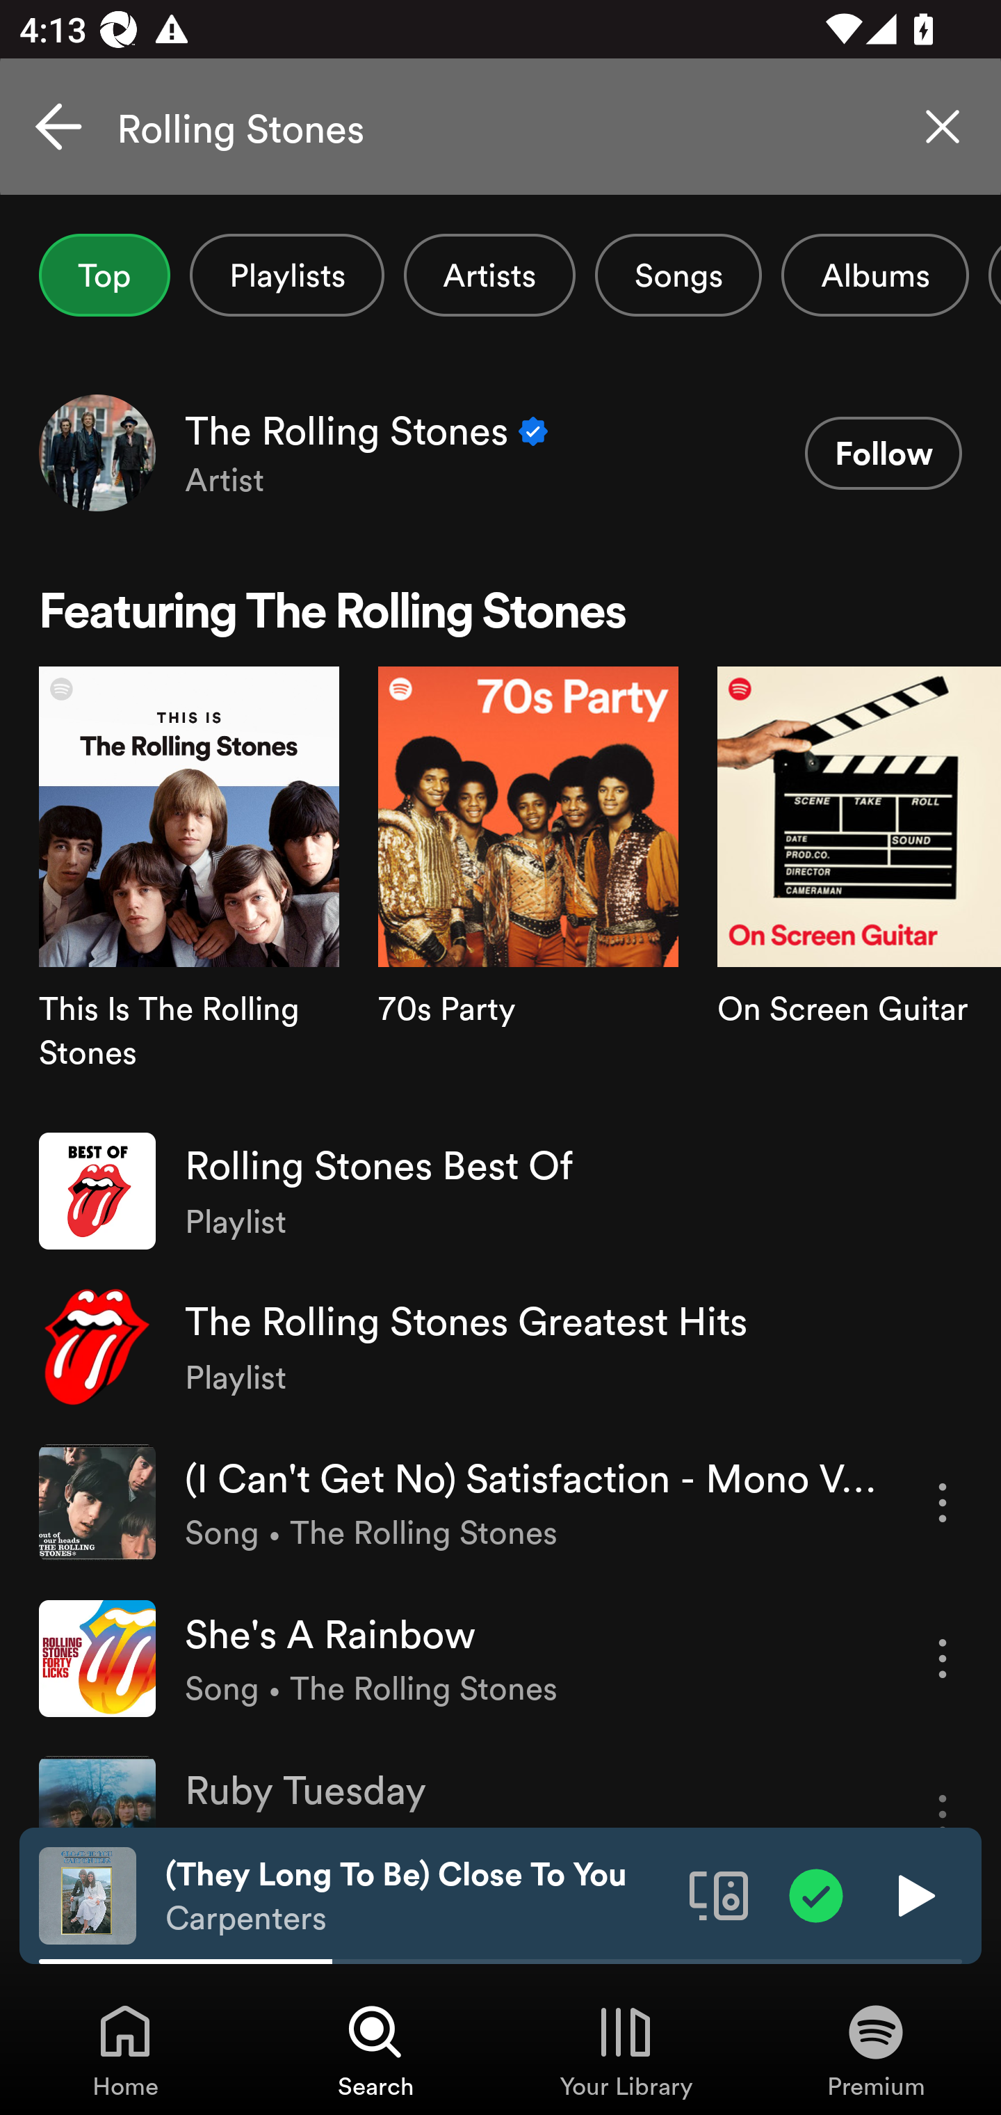 The image size is (1001, 2115). I want to click on Playlists, so click(286, 275).